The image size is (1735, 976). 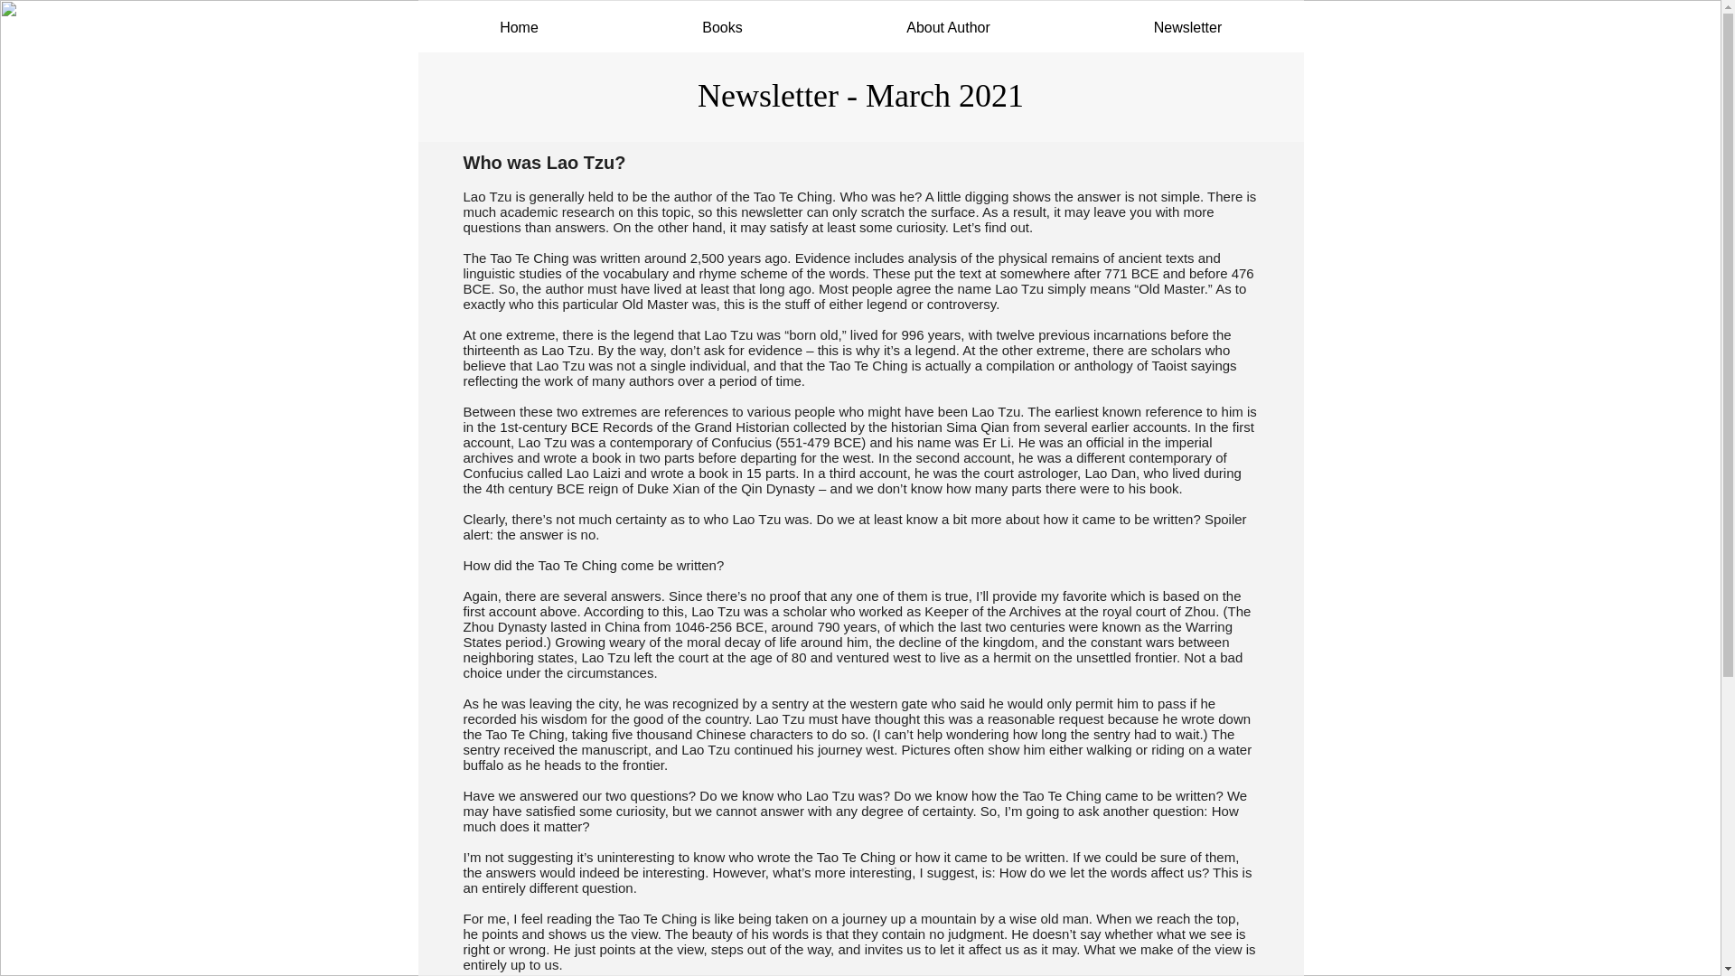 I want to click on Home, so click(x=519, y=27).